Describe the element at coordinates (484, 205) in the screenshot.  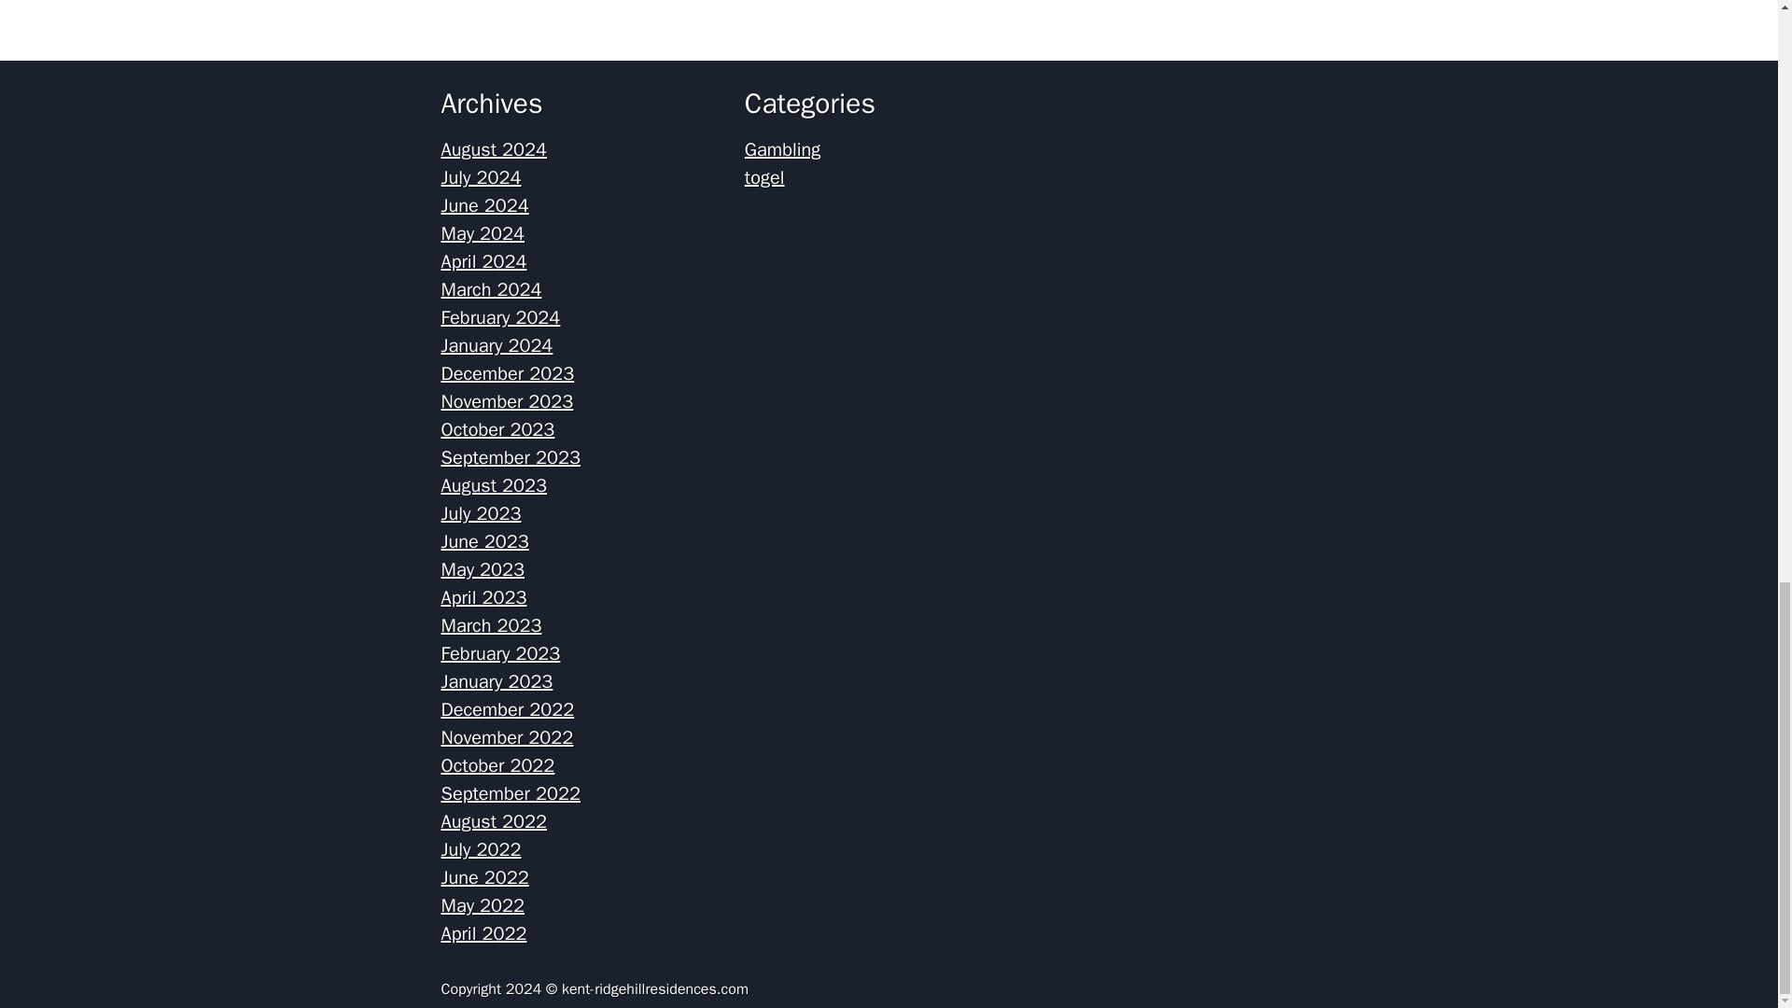
I see `June 2024` at that location.